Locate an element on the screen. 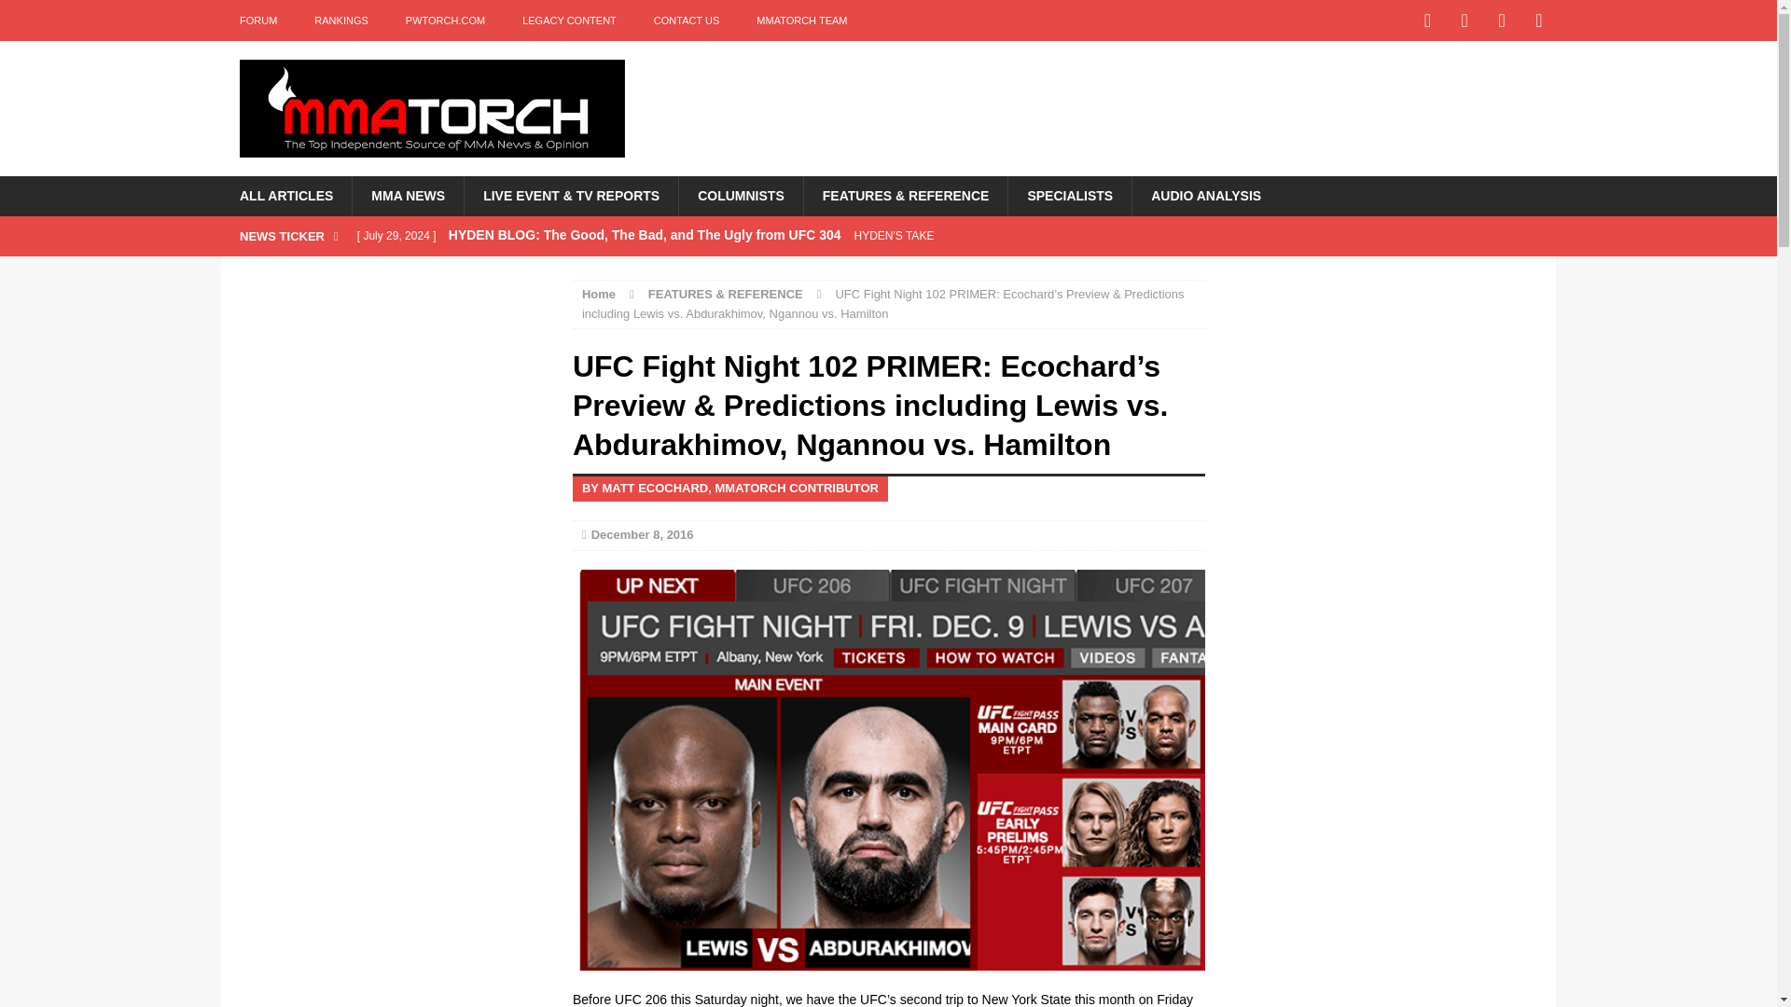  LEGACY CONTENT is located at coordinates (569, 21).